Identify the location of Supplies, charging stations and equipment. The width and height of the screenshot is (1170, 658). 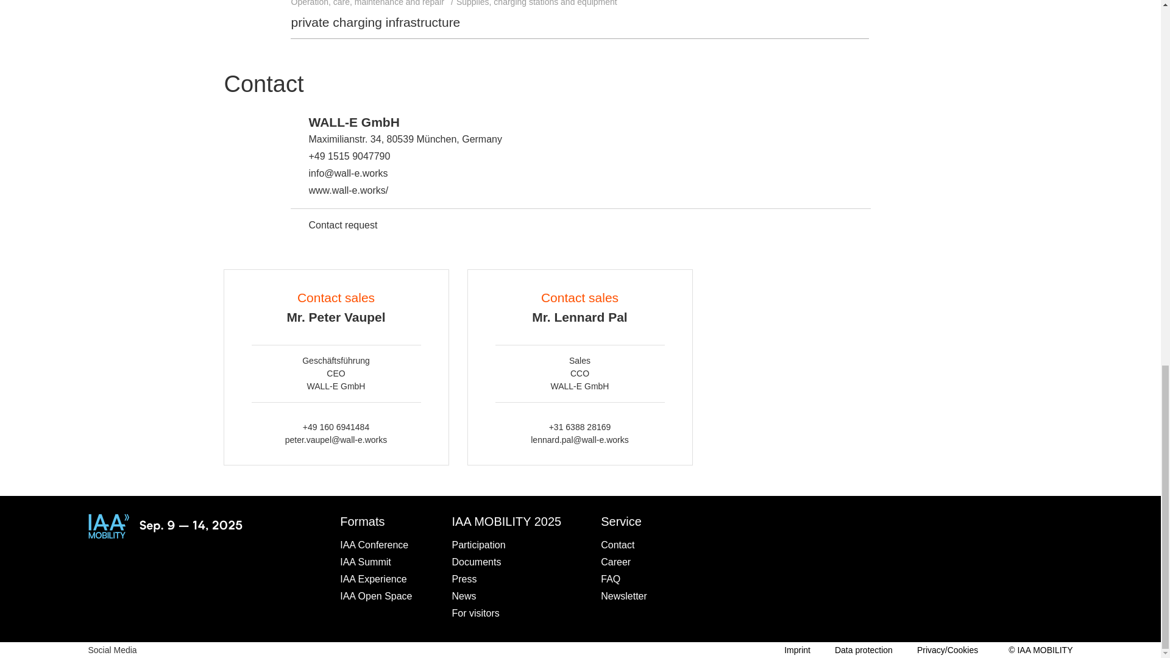
(542, 5).